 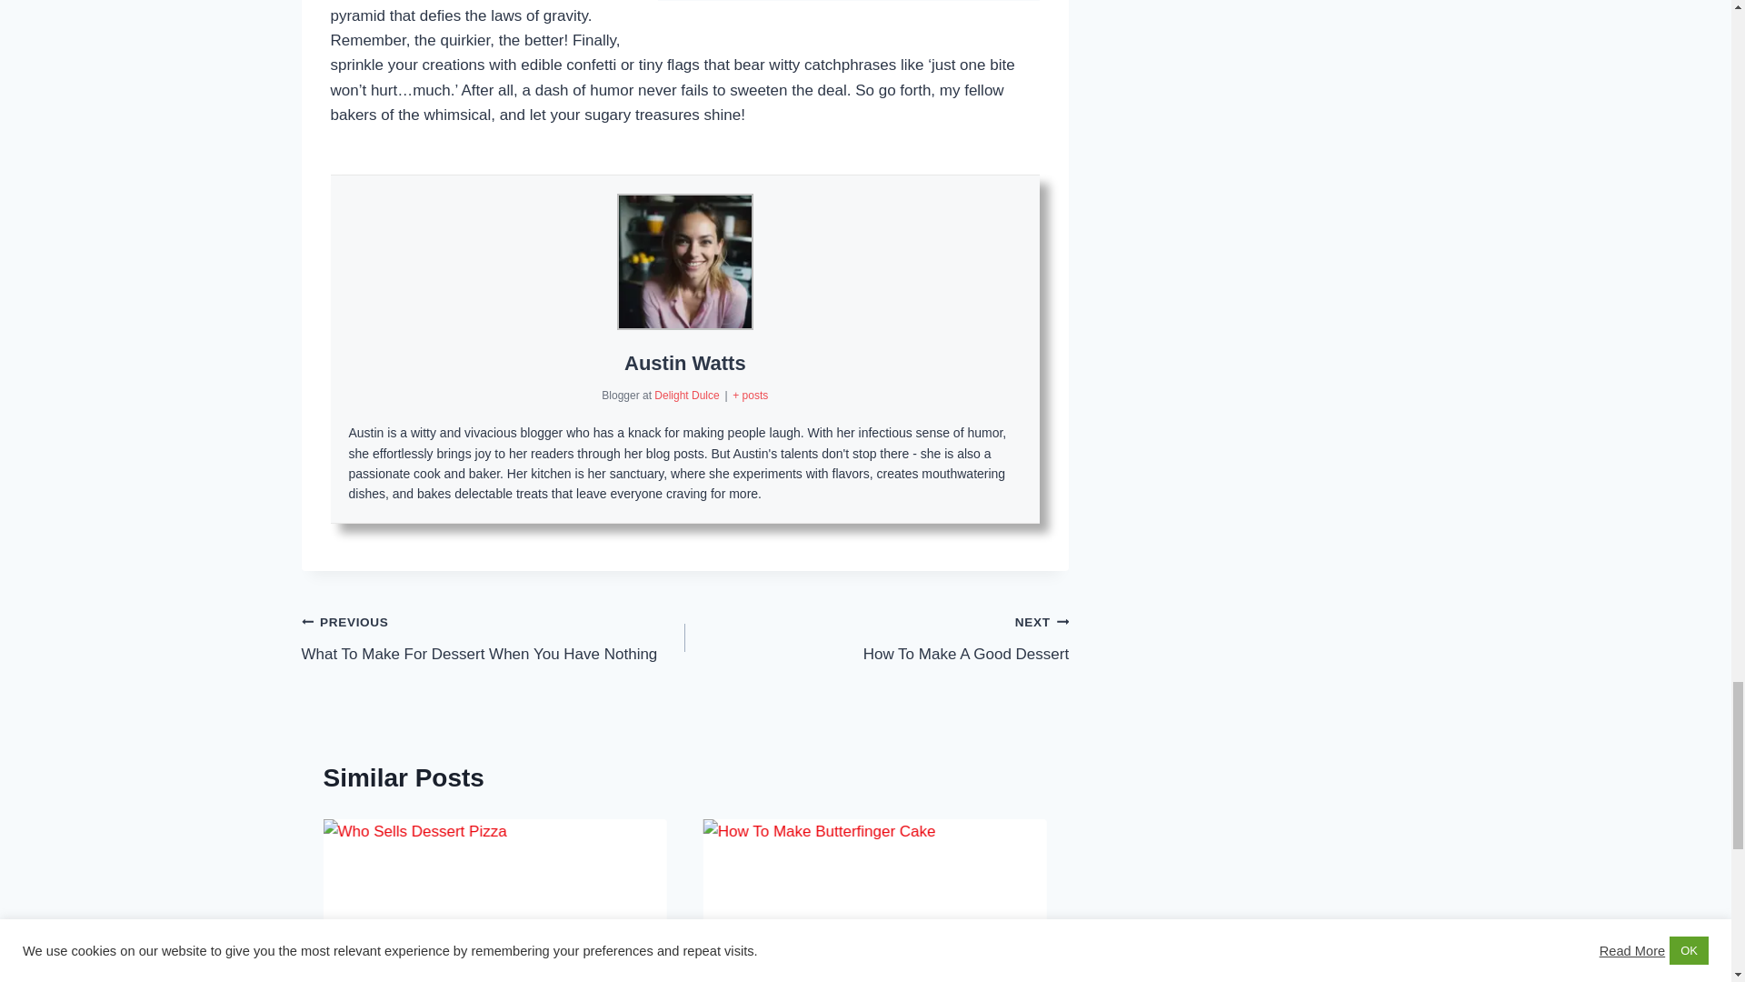 I want to click on Austin Watts, so click(x=685, y=362).